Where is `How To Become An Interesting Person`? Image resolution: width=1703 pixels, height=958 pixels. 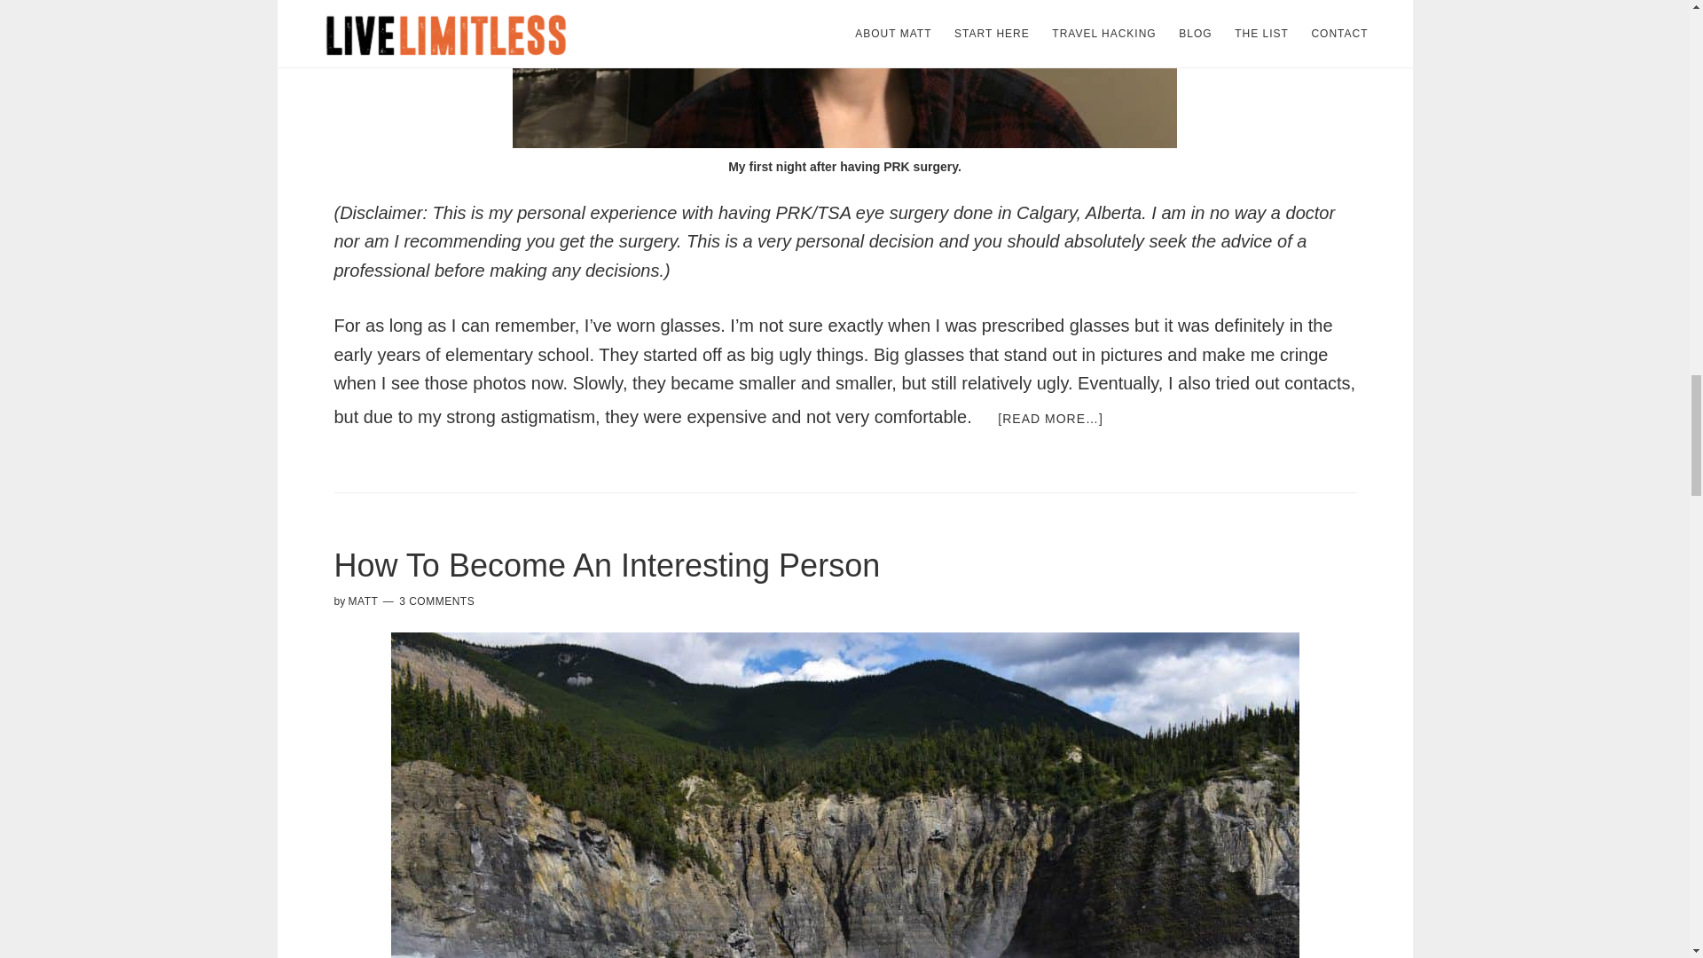
How To Become An Interesting Person is located at coordinates (607, 564).